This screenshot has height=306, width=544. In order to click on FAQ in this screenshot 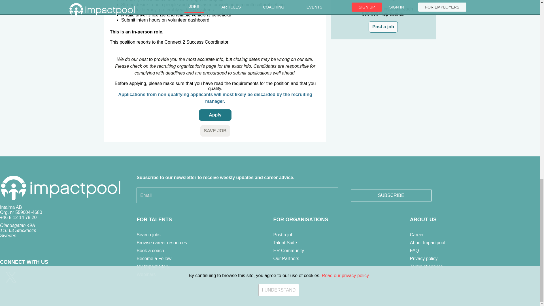, I will do `click(414, 250)`.